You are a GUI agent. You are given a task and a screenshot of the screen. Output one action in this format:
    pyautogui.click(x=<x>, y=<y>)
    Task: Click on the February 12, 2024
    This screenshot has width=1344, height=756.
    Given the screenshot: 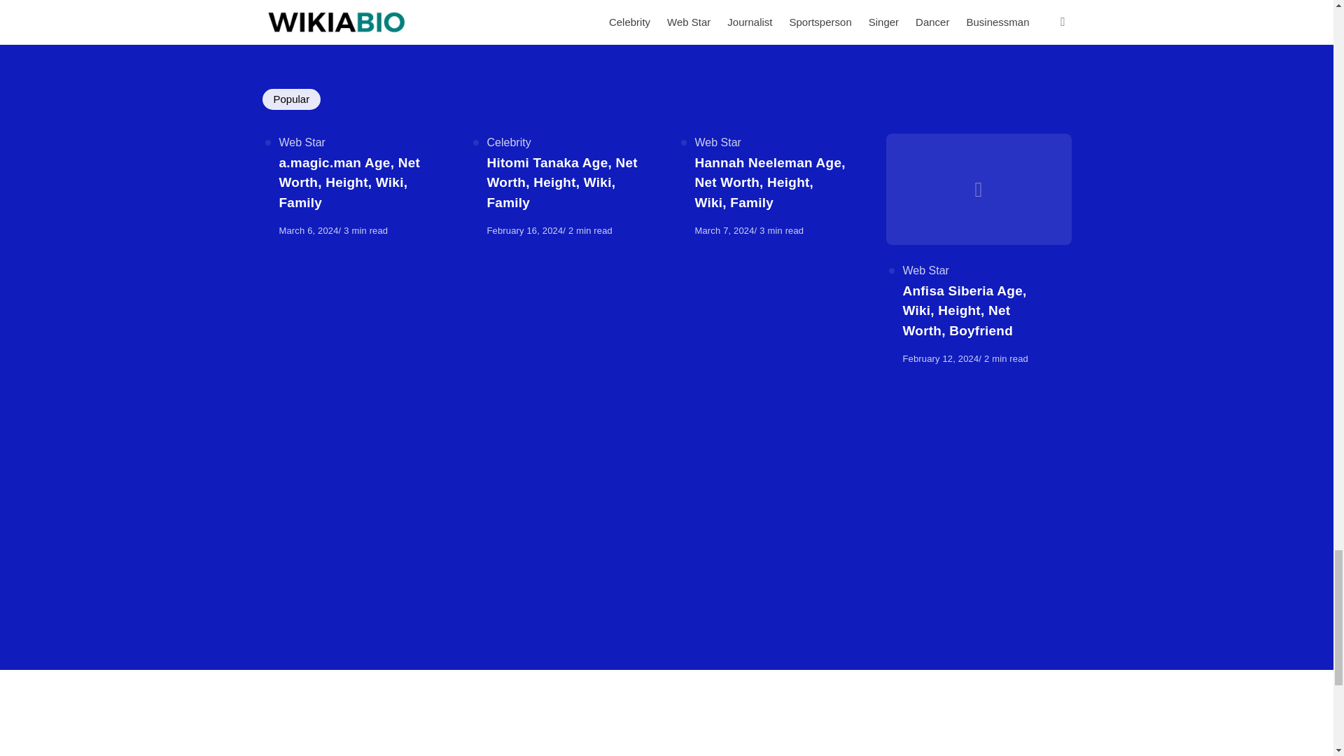 What is the action you would take?
    pyautogui.click(x=941, y=358)
    